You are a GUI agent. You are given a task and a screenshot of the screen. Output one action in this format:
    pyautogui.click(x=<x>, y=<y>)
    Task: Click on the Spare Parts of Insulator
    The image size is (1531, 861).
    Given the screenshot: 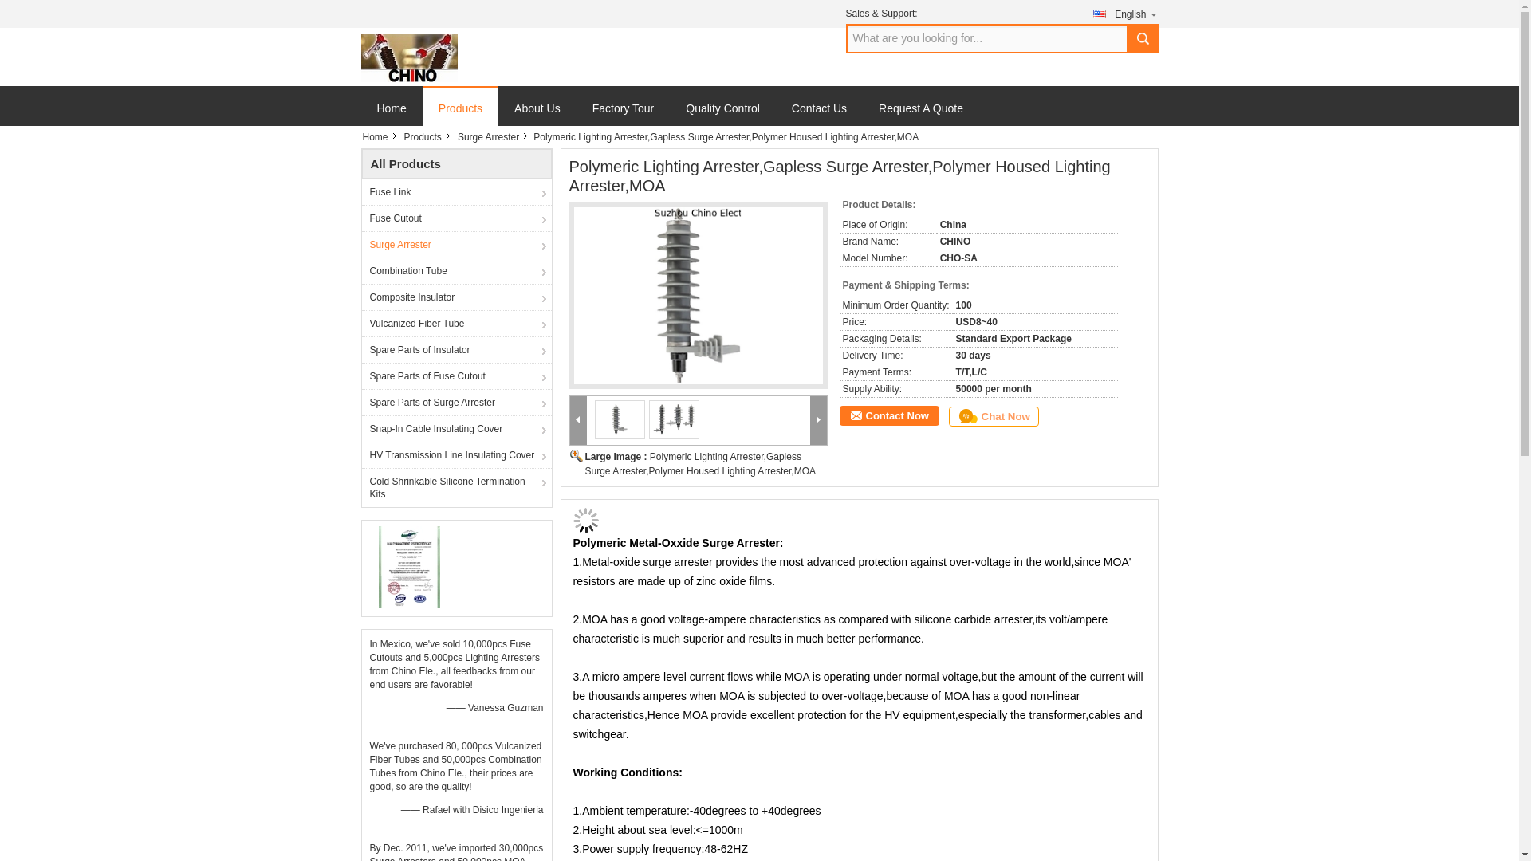 What is the action you would take?
    pyautogui.click(x=456, y=349)
    